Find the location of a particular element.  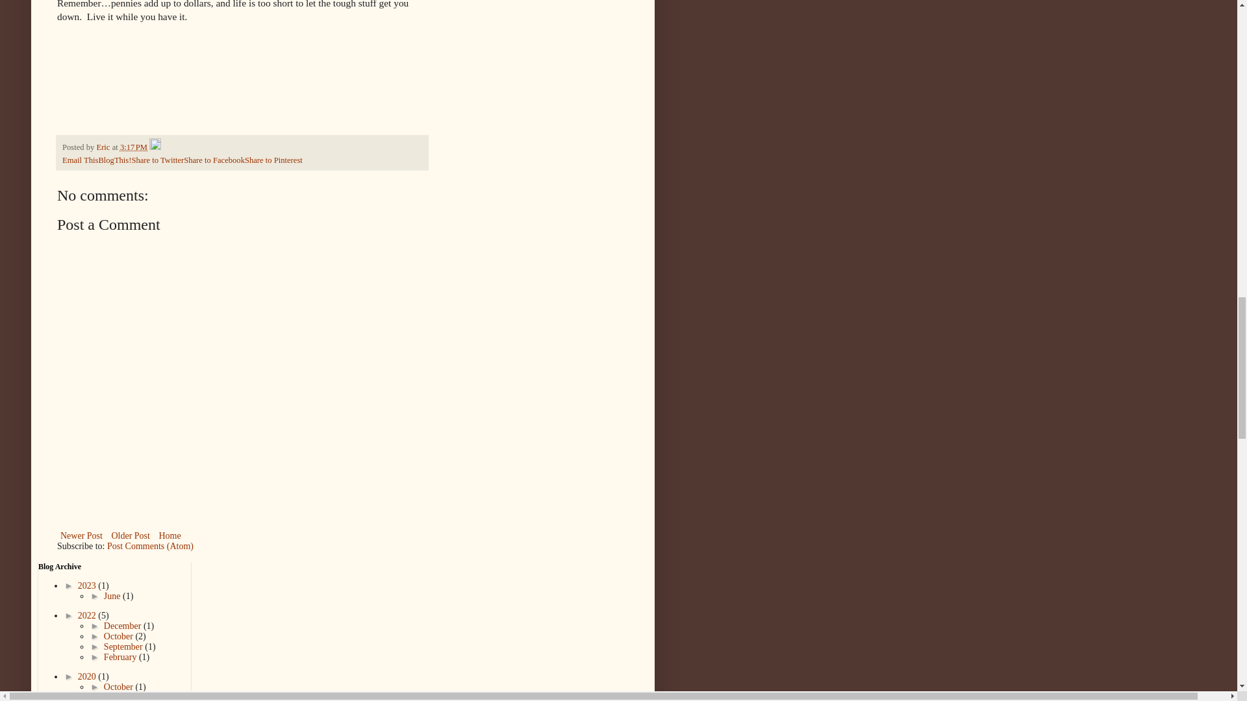

2023 is located at coordinates (88, 585).